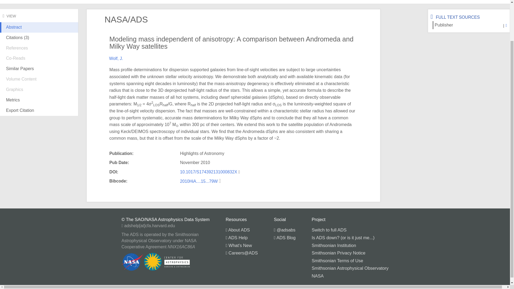 Image resolution: width=514 pixels, height=289 pixels. What do you see at coordinates (350, 268) in the screenshot?
I see `Smithsonian Astrophysical Observatory` at bounding box center [350, 268].